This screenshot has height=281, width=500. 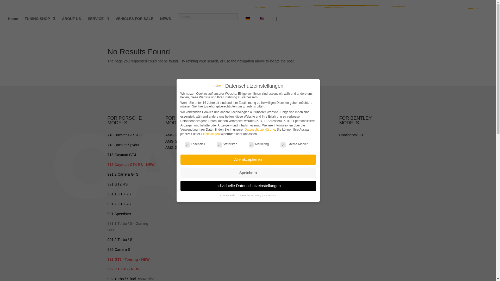 I want to click on SERVICE, so click(x=98, y=21).